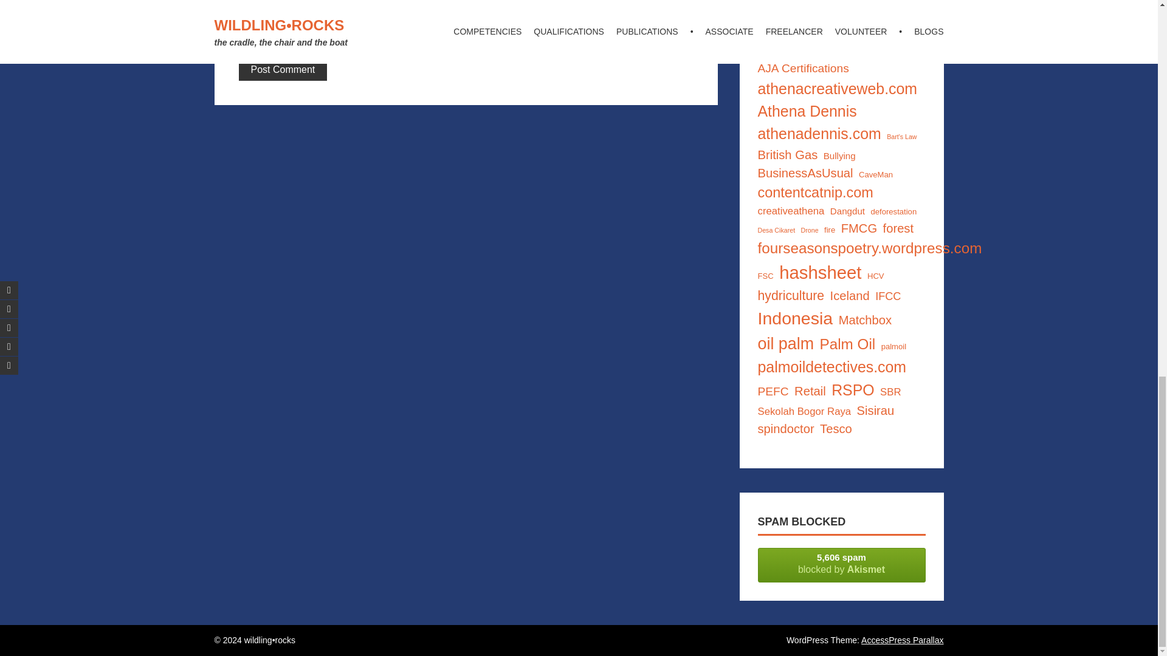  Describe the element at coordinates (282, 69) in the screenshot. I see `Post Comment` at that location.